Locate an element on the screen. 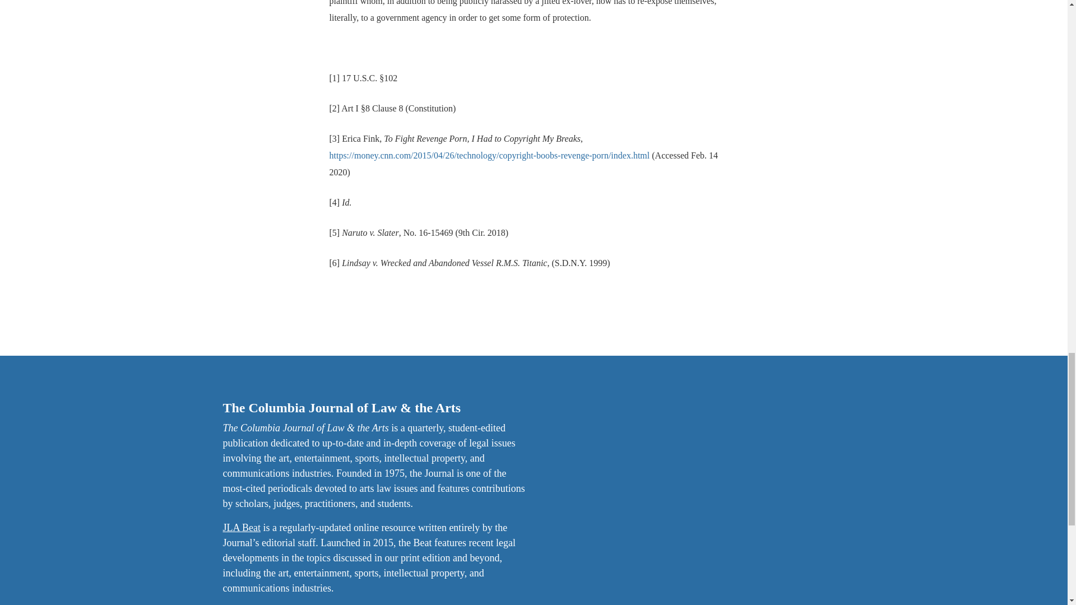 The image size is (1076, 605). JLA Beat is located at coordinates (242, 528).